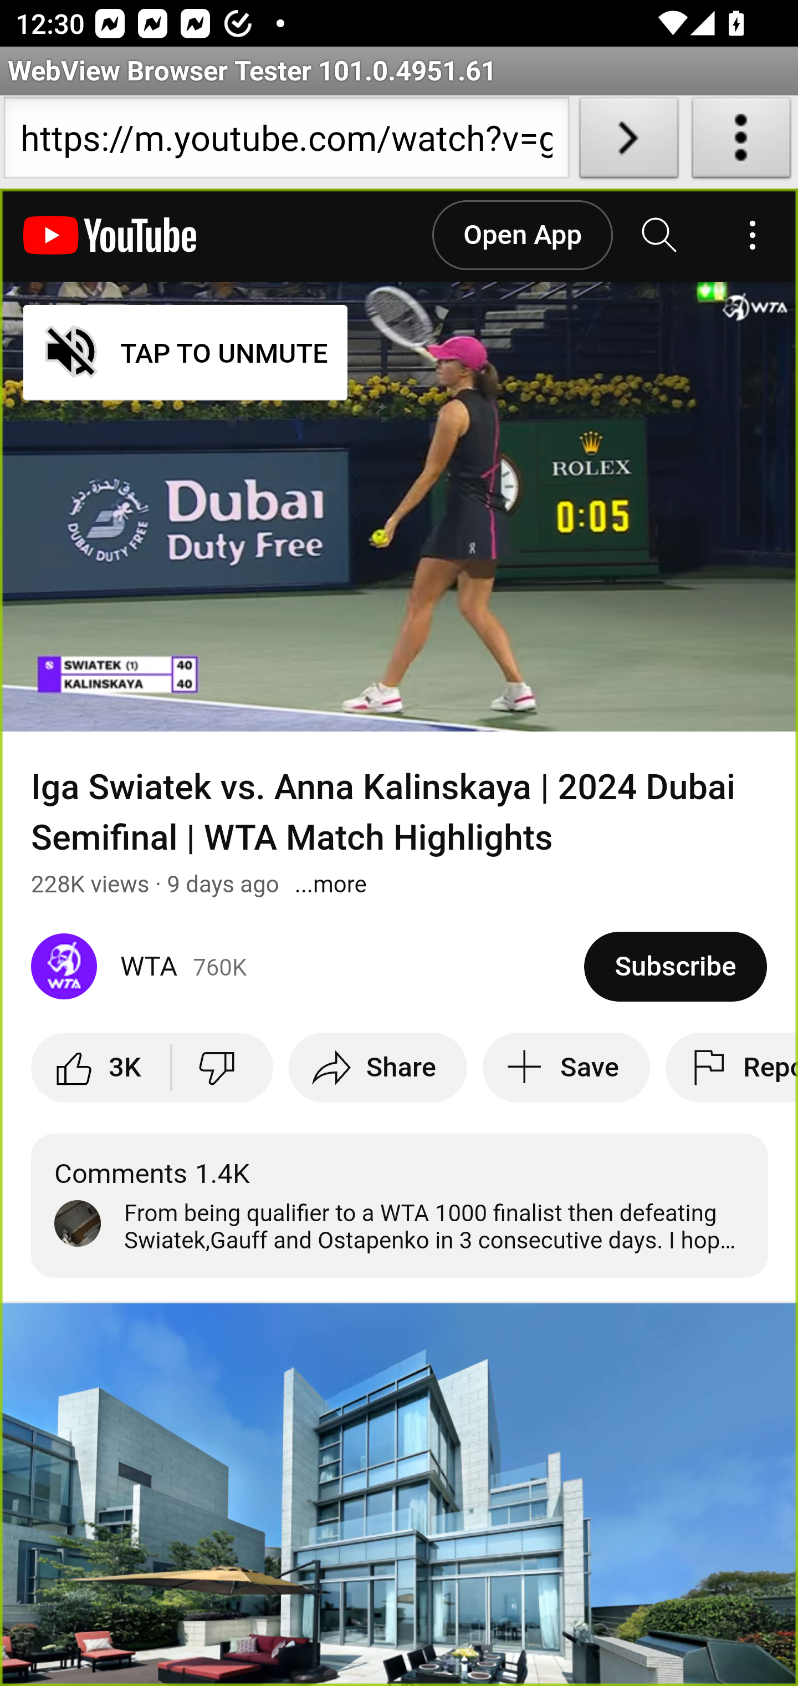 The height and width of the screenshot is (1686, 798). Describe the element at coordinates (752, 236) in the screenshot. I see `Account` at that location.